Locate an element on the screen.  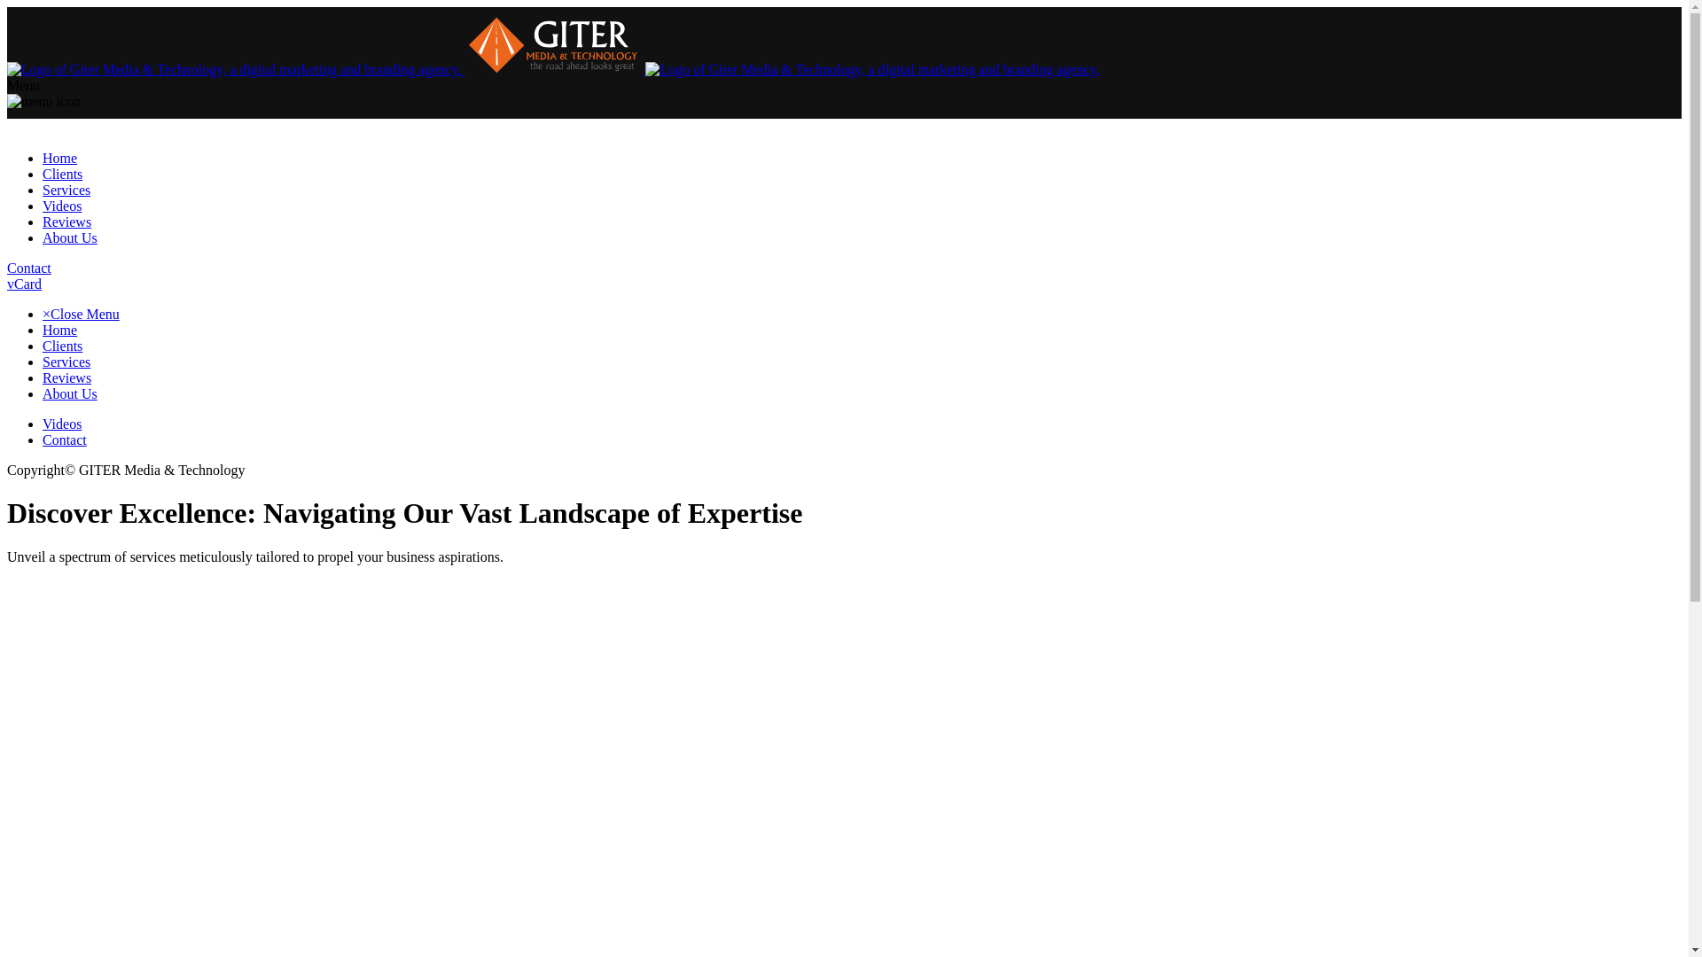
Contact is located at coordinates (64, 440).